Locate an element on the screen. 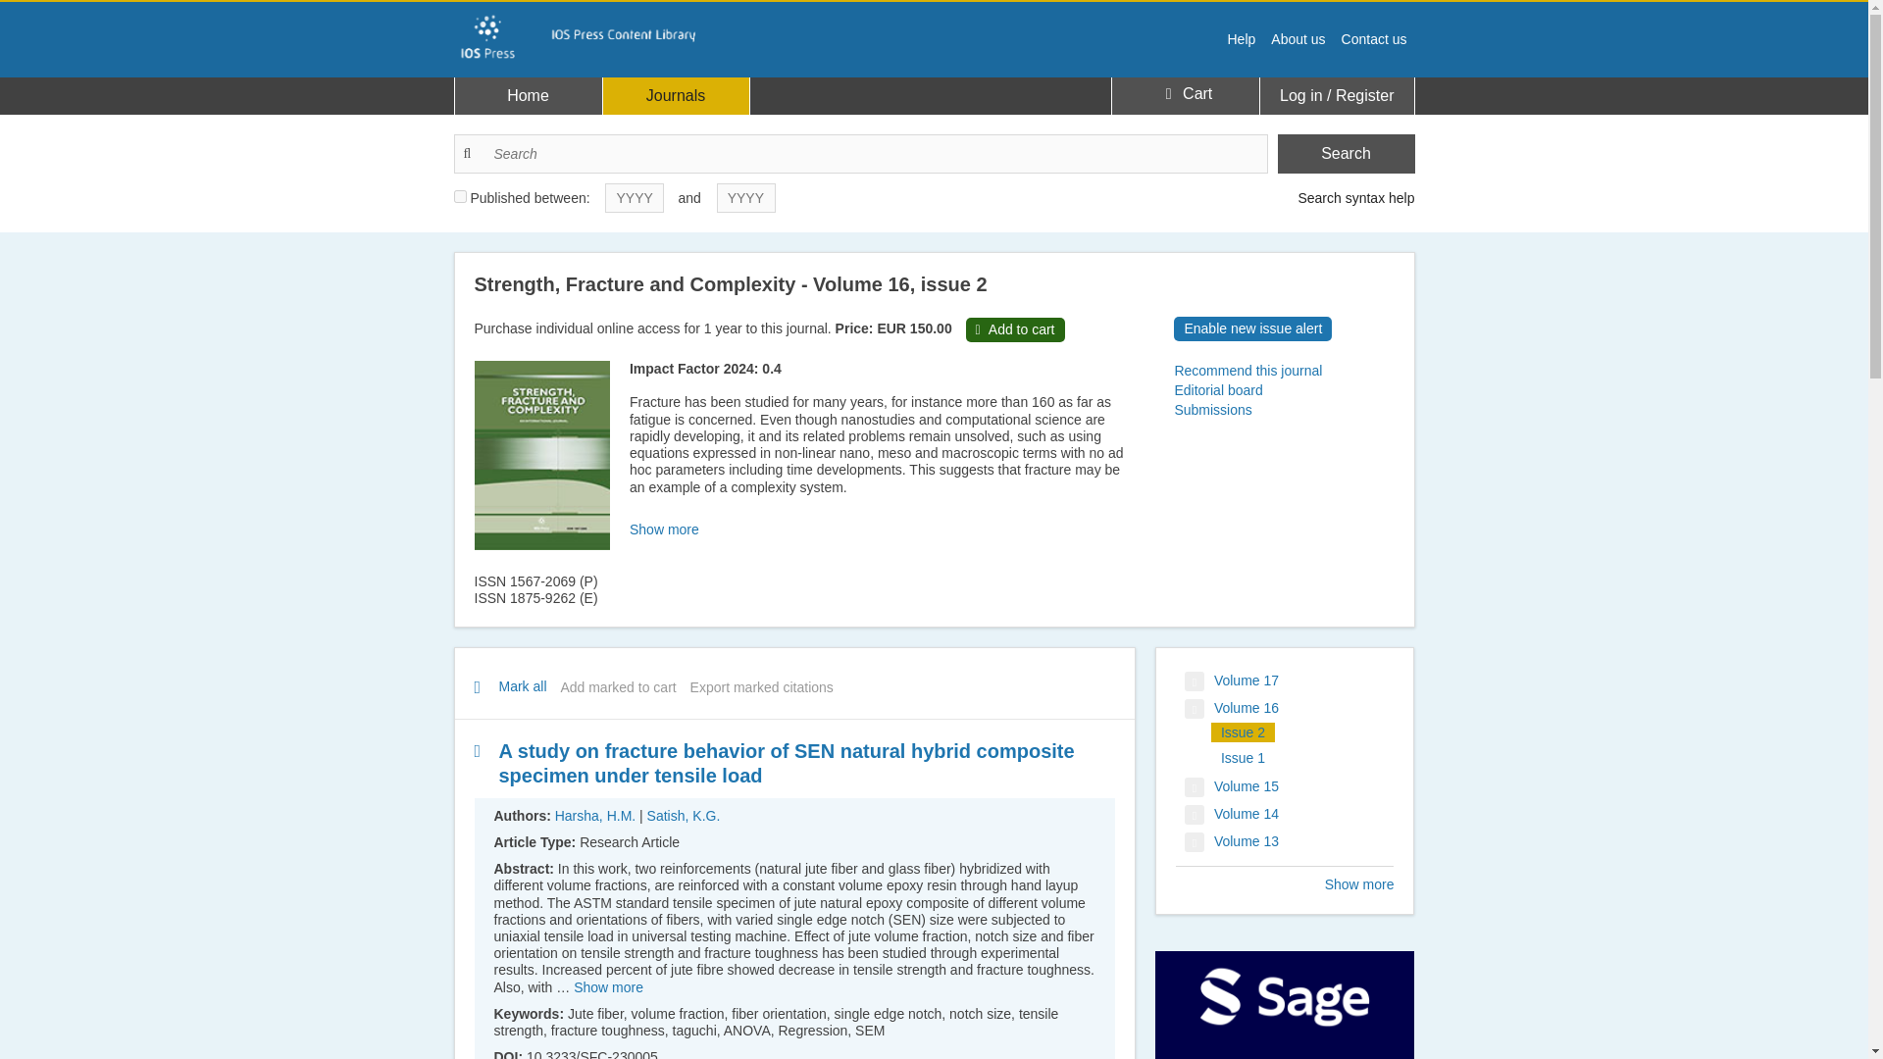 The width and height of the screenshot is (1883, 1059). Contact us is located at coordinates (1373, 39).